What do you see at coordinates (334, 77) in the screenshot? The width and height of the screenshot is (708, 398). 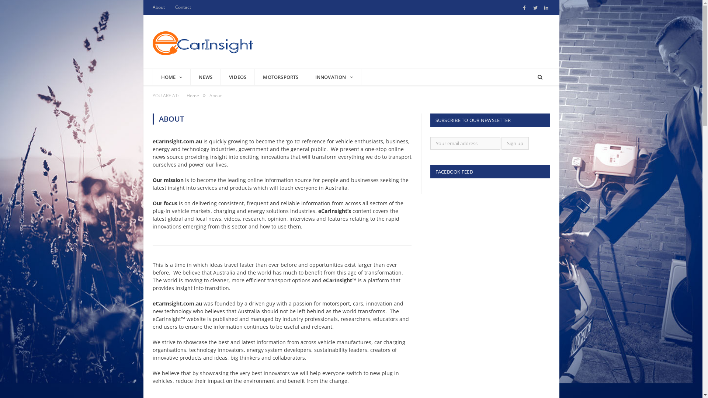 I see `INNOVATION` at bounding box center [334, 77].